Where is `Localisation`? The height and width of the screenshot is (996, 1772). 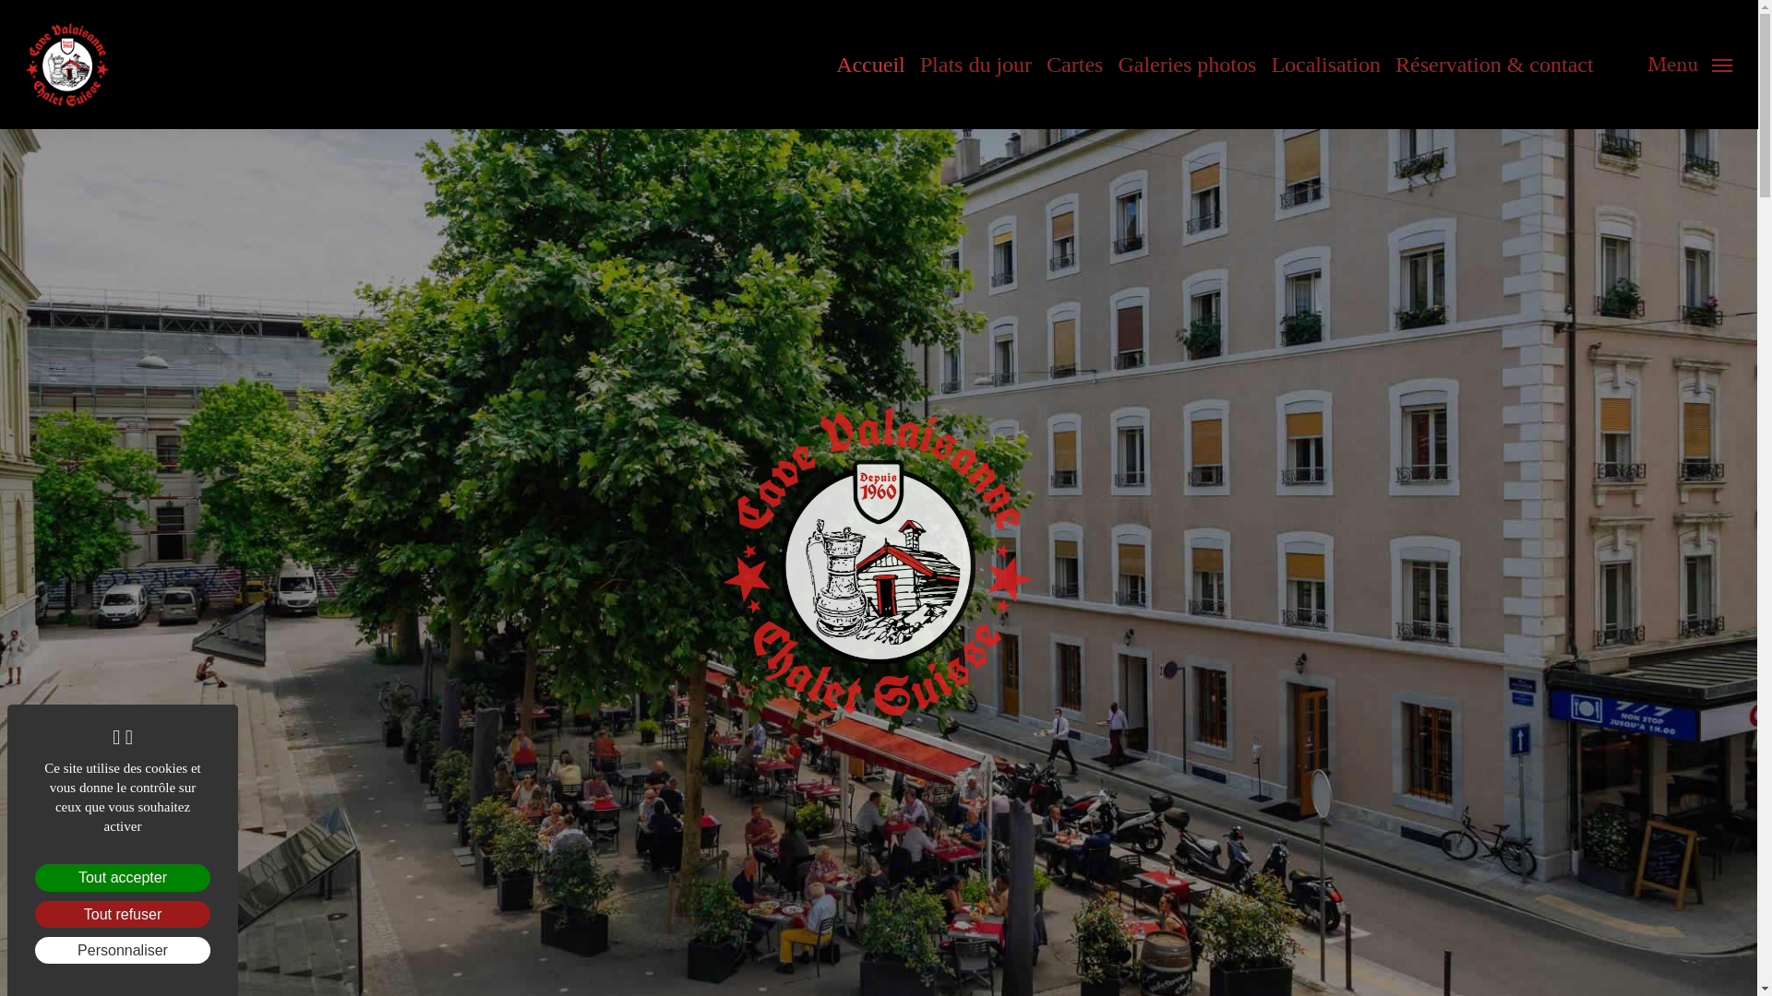
Localisation is located at coordinates (1325, 65).